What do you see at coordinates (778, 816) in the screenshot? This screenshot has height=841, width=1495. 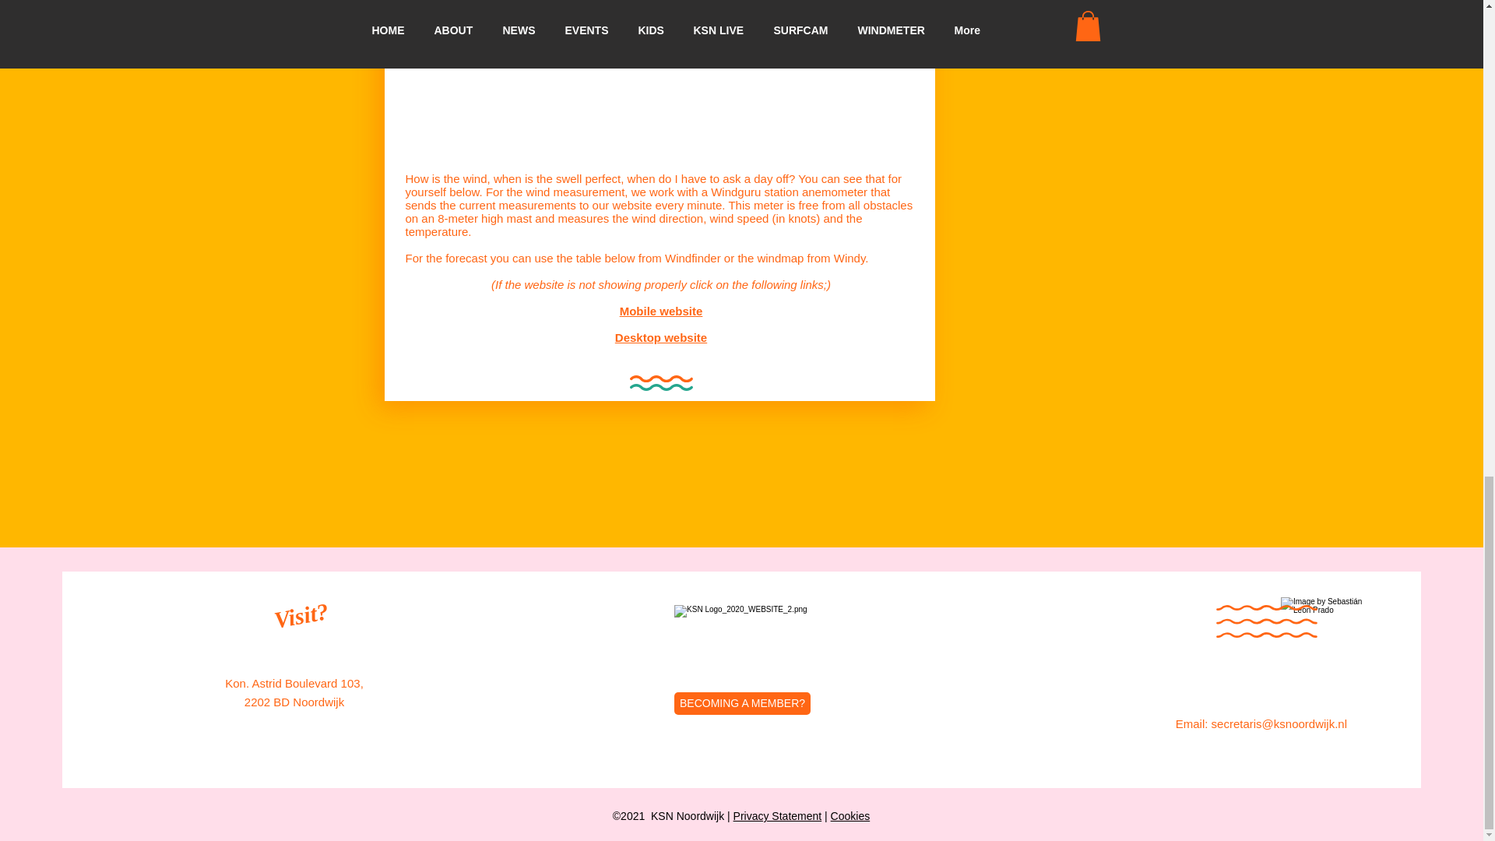 I see `Privacy Statement` at bounding box center [778, 816].